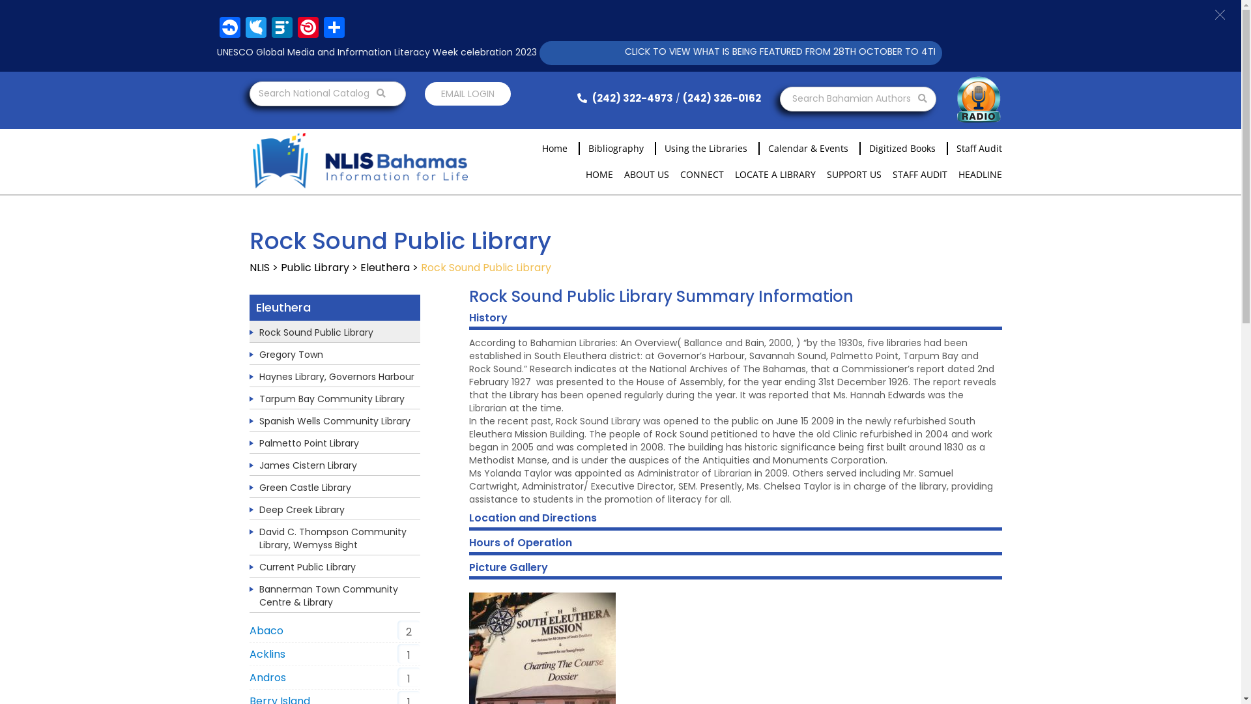  What do you see at coordinates (229, 29) in the screenshot?
I see `Facebook` at bounding box center [229, 29].